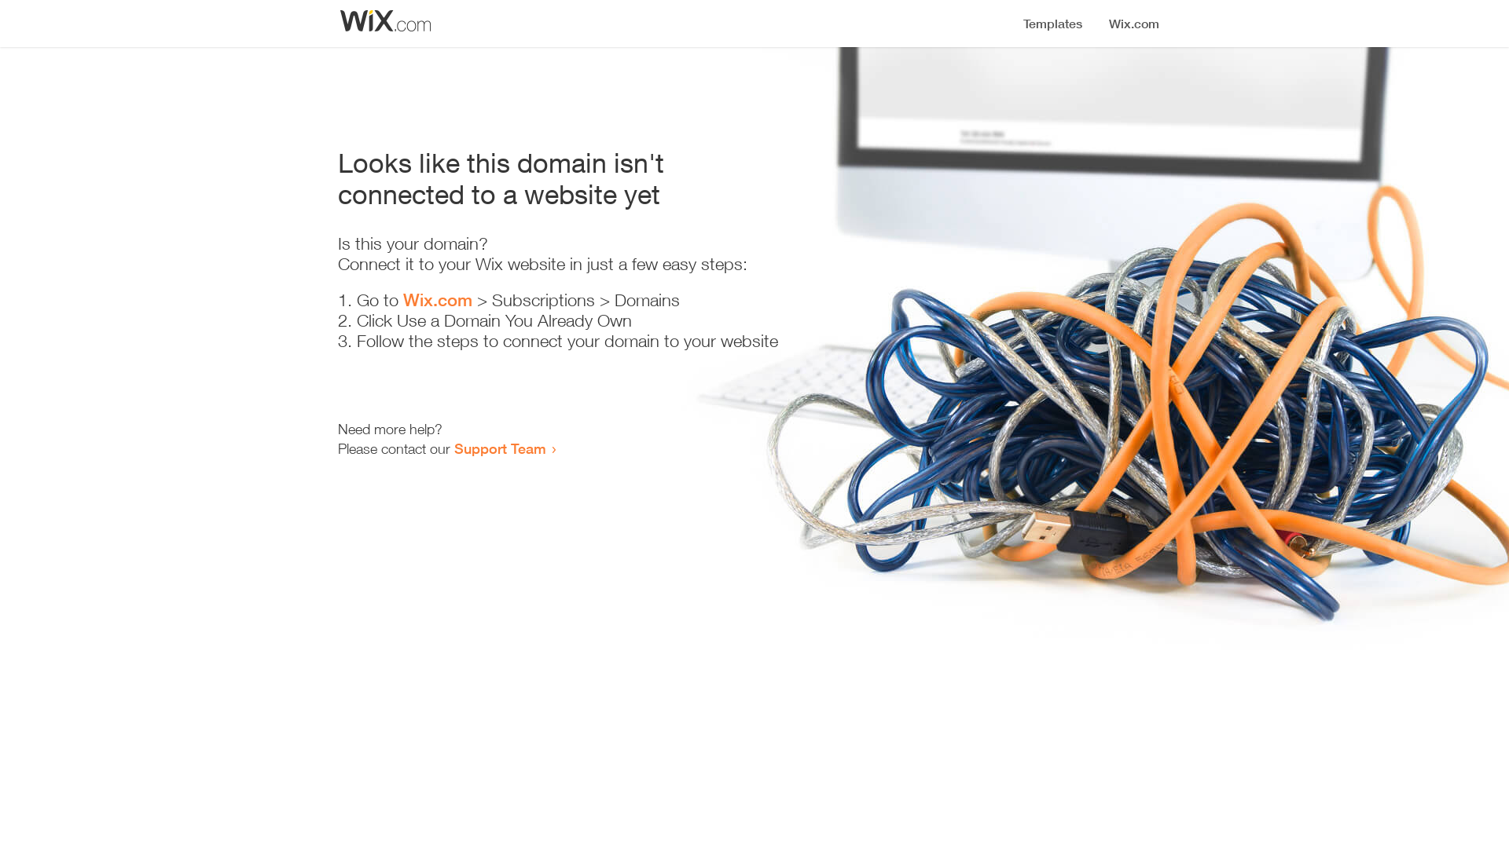 The width and height of the screenshot is (1509, 848). What do you see at coordinates (438, 300) in the screenshot?
I see `Wix.com` at bounding box center [438, 300].